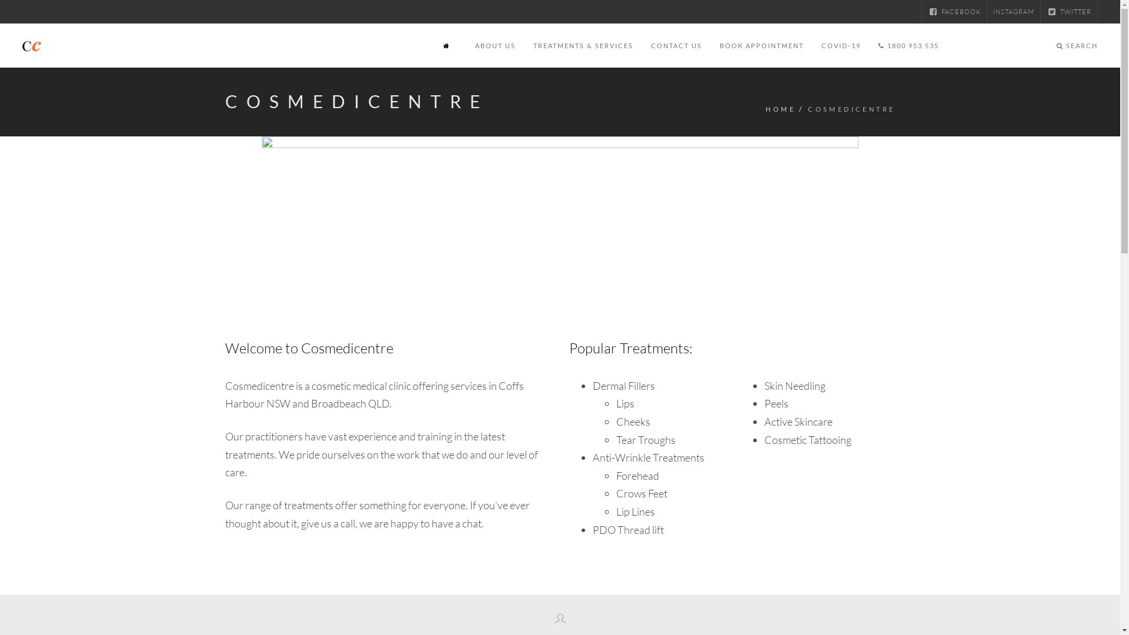 The image size is (1129, 635). Describe the element at coordinates (1014, 12) in the screenshot. I see `INSTAGRAM` at that location.